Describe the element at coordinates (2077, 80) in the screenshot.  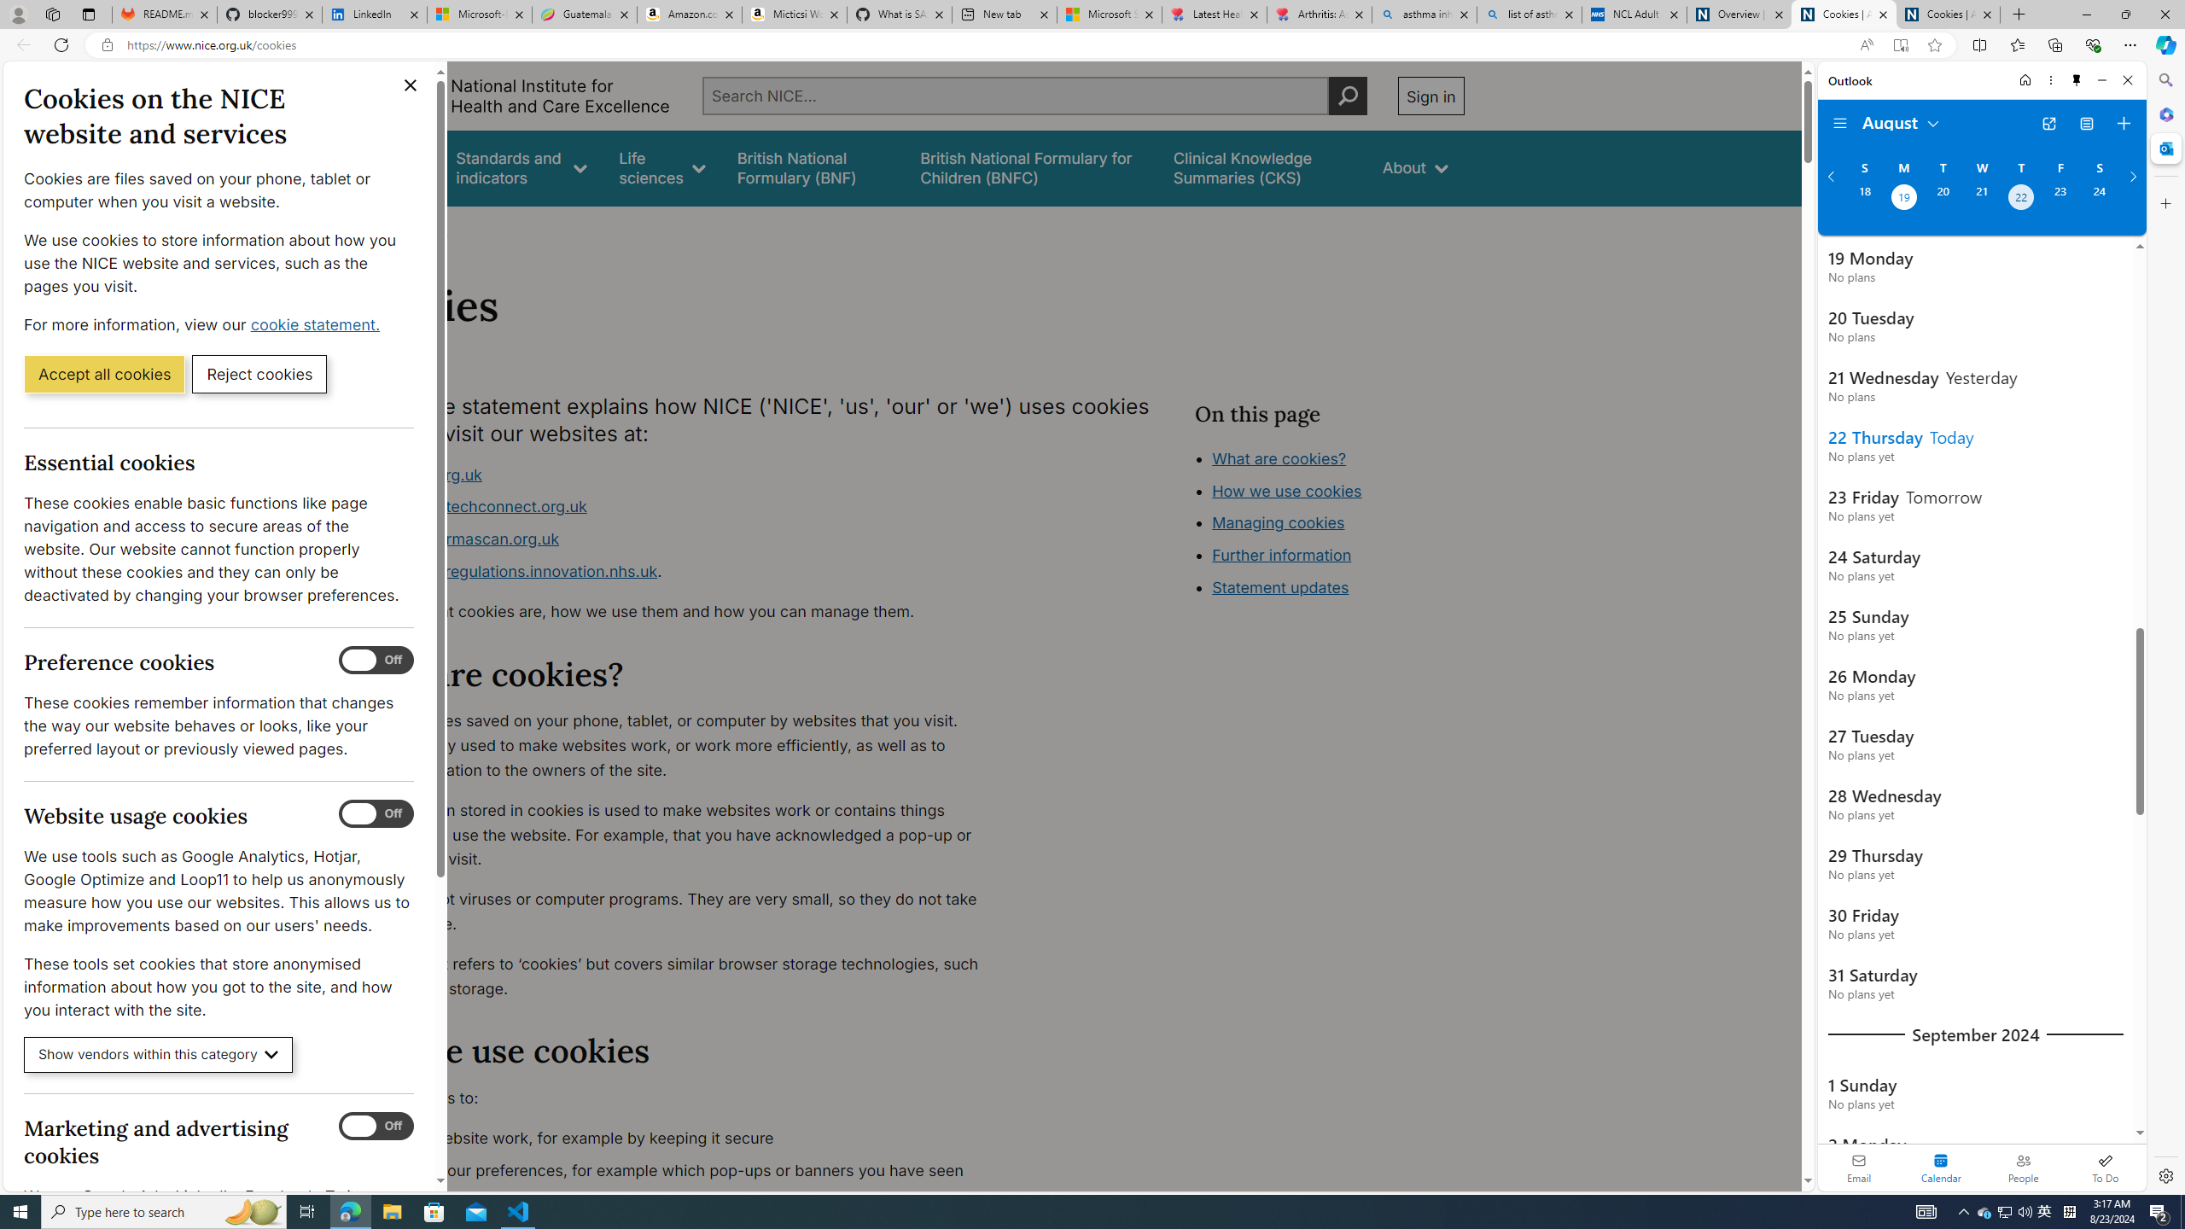
I see `Unpin side pane` at that location.